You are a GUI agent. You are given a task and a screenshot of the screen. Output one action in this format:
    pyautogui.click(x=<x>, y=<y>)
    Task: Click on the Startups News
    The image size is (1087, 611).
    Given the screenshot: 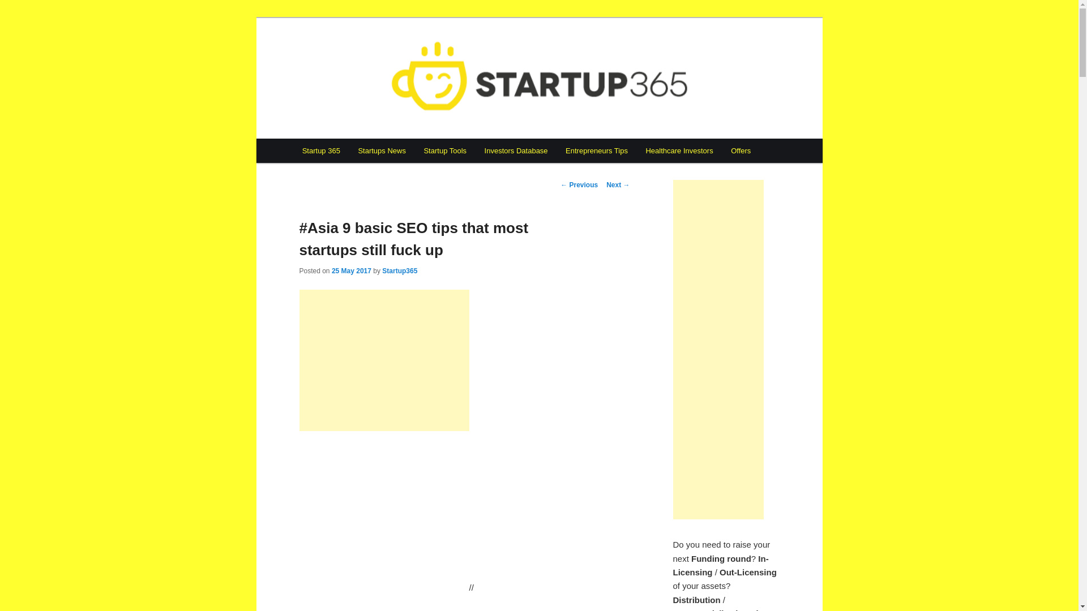 What is the action you would take?
    pyautogui.click(x=382, y=150)
    